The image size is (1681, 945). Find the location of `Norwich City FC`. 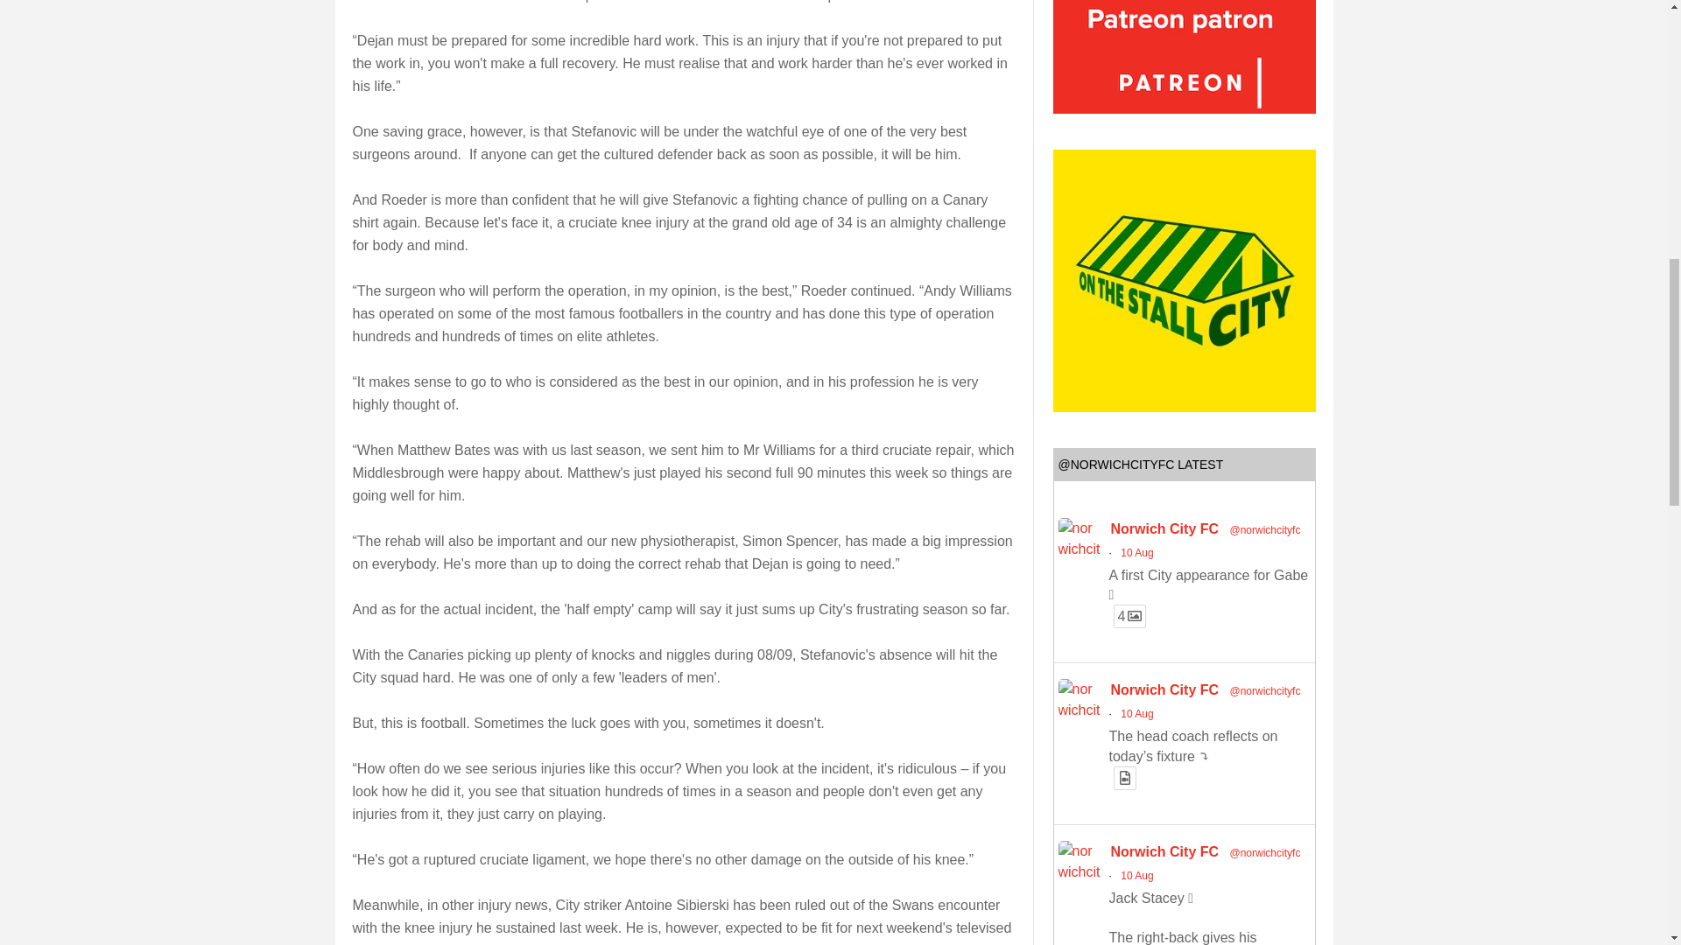

Norwich City FC is located at coordinates (1164, 528).